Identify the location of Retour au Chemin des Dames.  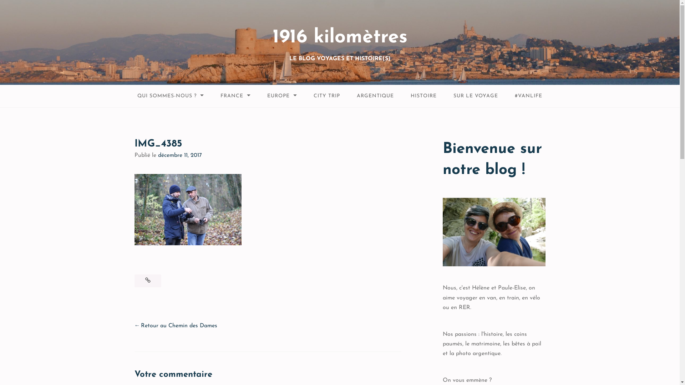
(176, 326).